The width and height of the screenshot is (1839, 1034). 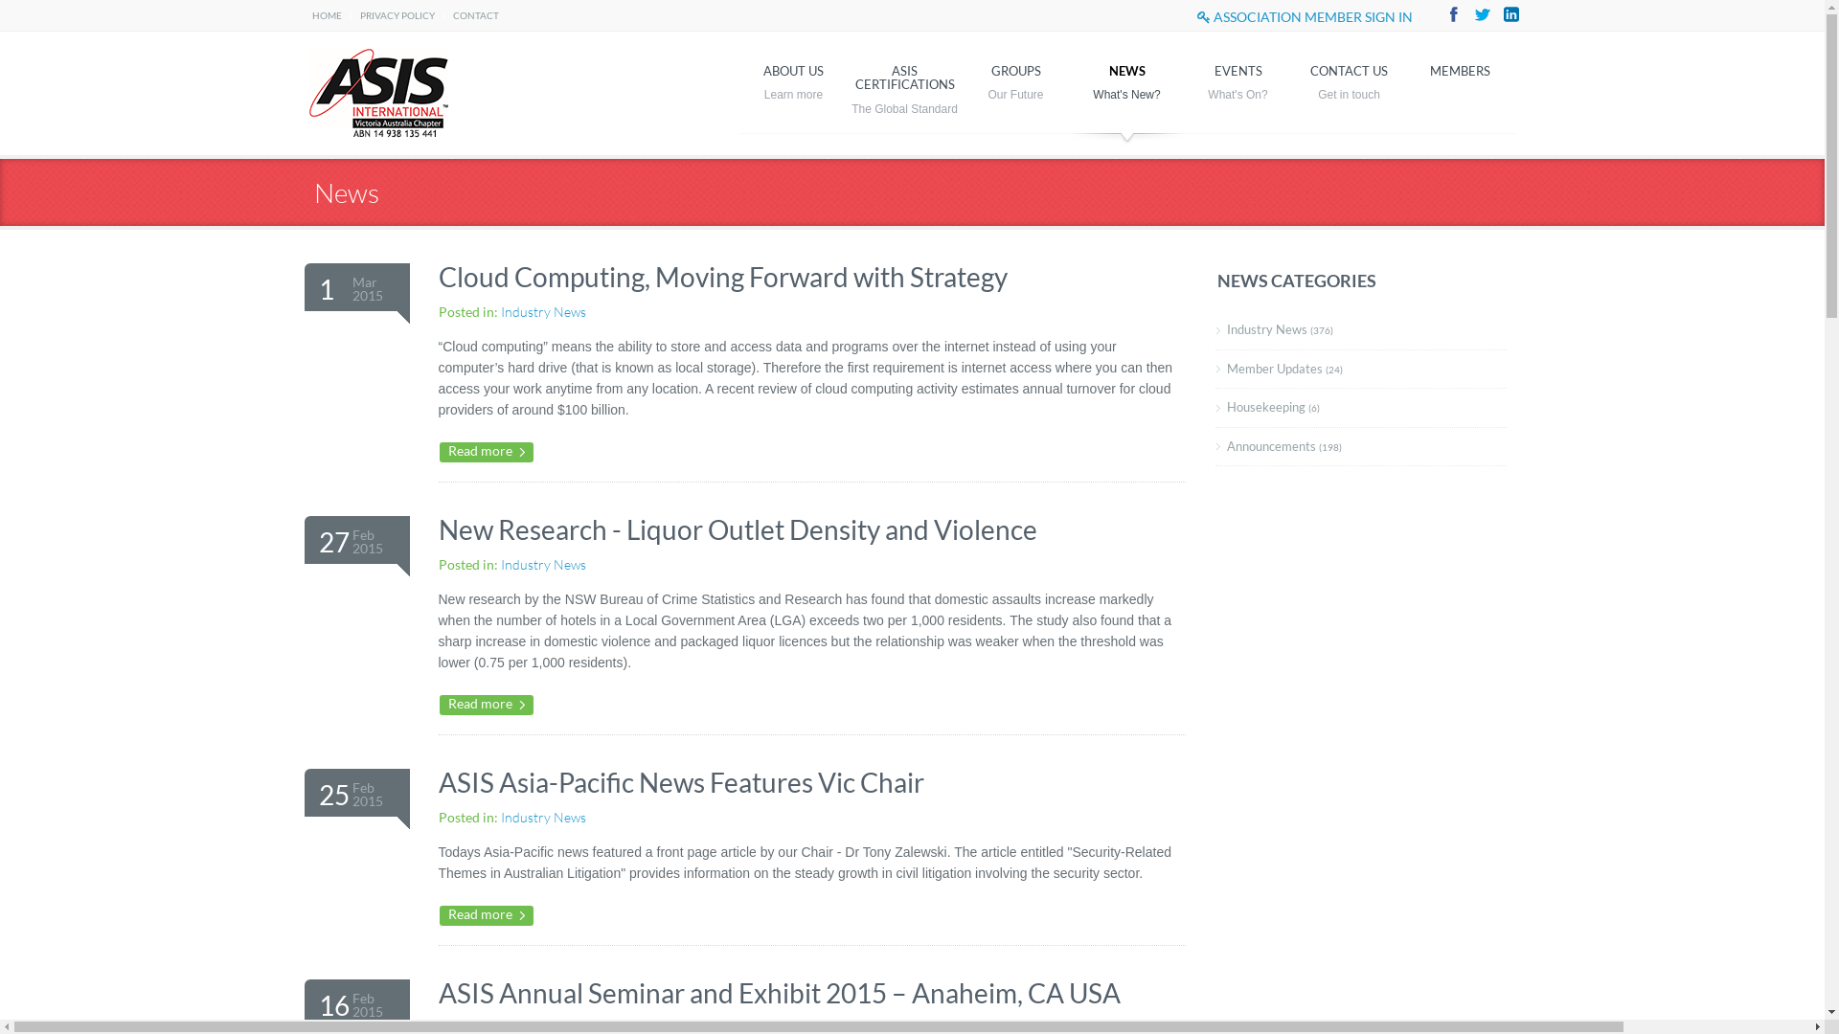 I want to click on EVENTS, so click(x=1237, y=88).